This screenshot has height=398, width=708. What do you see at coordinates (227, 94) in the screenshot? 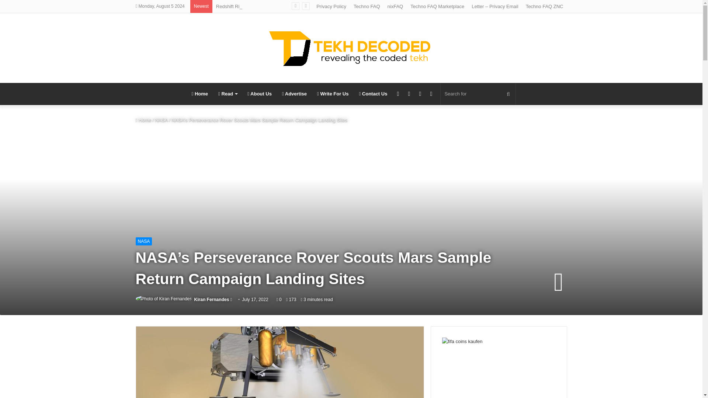
I see `Read` at bounding box center [227, 94].